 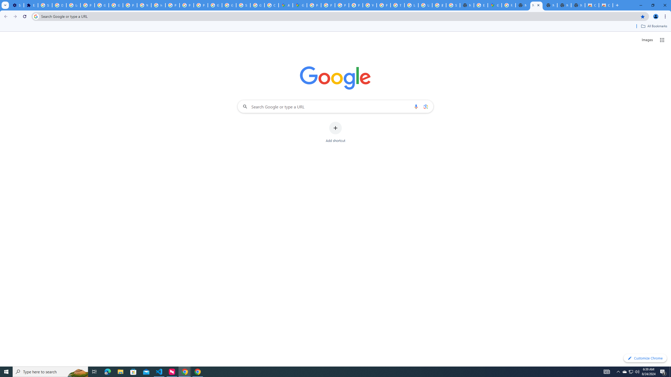 I want to click on Search icon, so click(x=36, y=16).